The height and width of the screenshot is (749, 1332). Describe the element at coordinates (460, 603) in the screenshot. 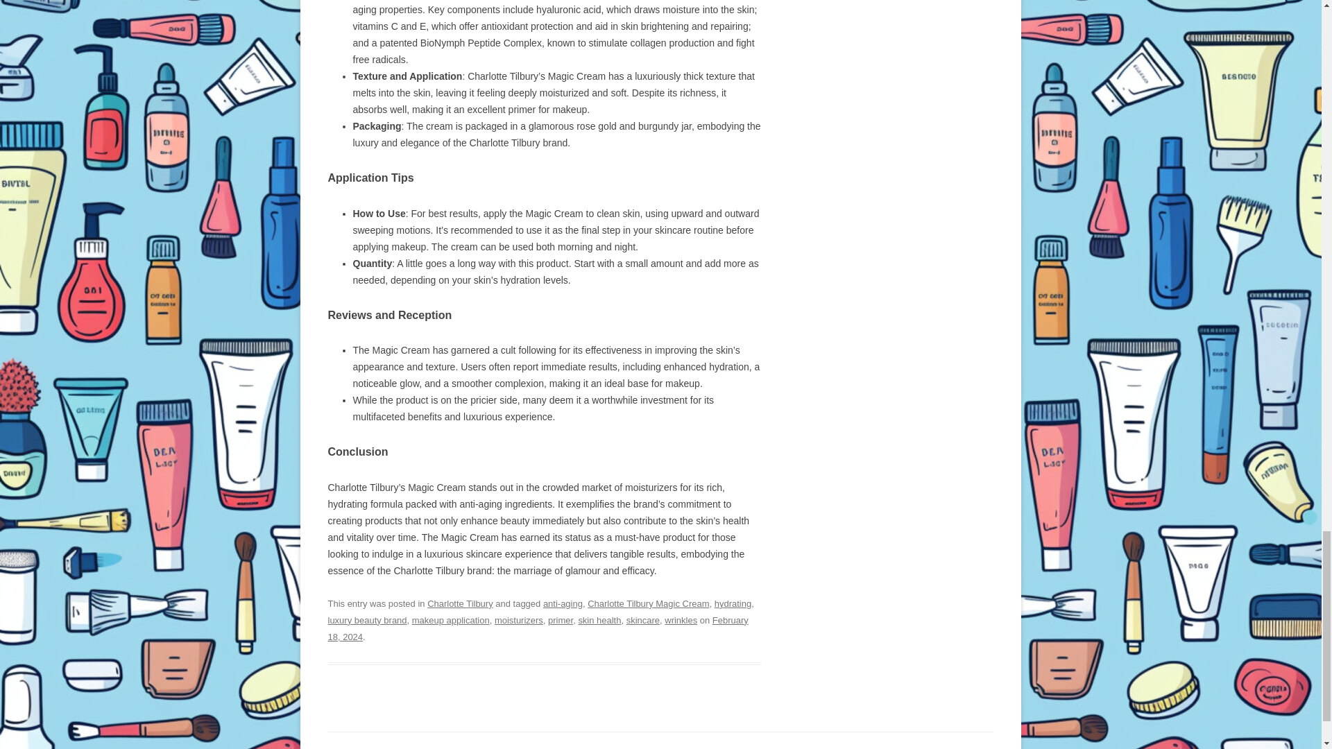

I see `Charlotte Tilbury` at that location.